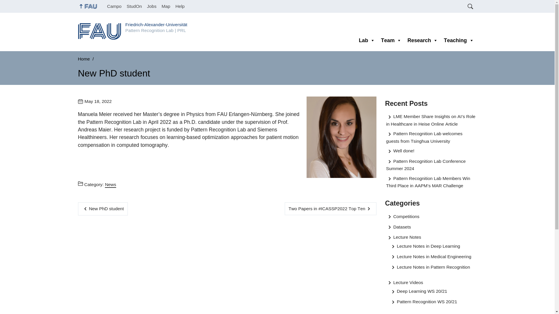 The image size is (559, 314). Describe the element at coordinates (114, 6) in the screenshot. I see `Campo` at that location.